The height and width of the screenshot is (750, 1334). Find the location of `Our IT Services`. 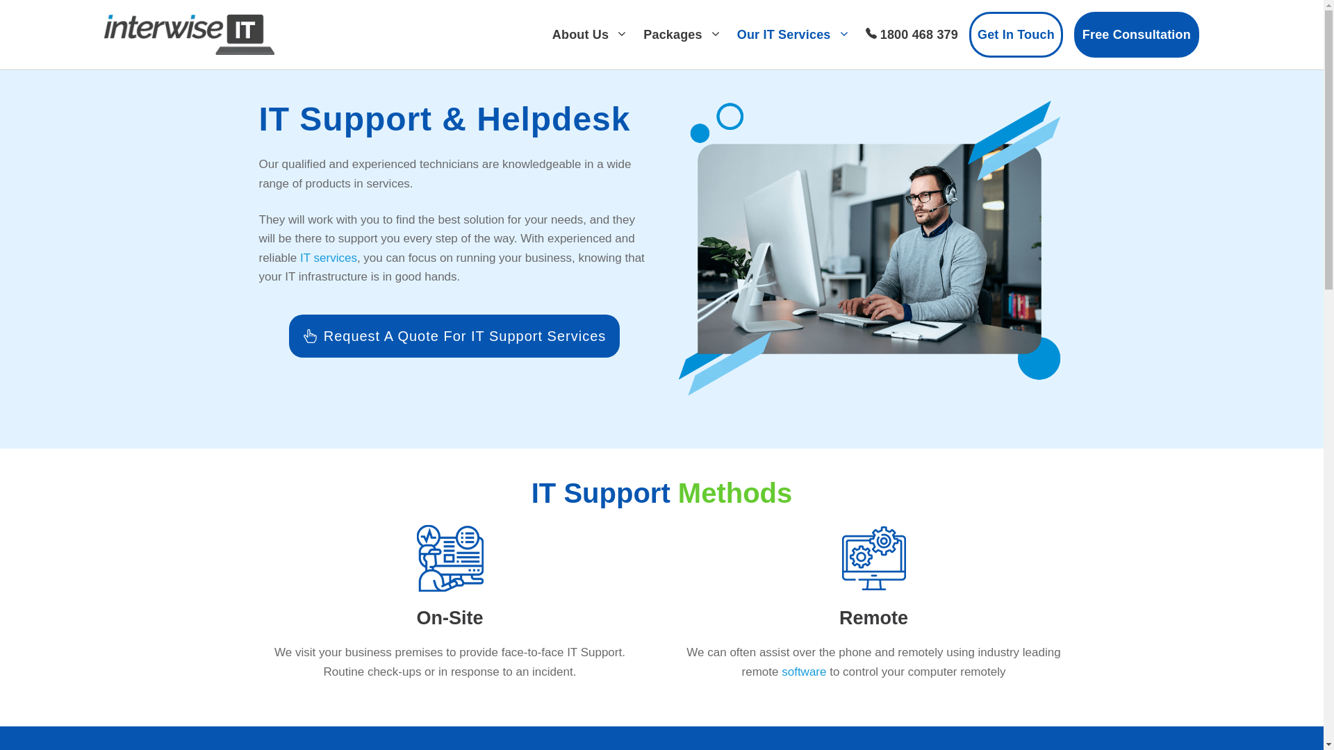

Our IT Services is located at coordinates (793, 35).